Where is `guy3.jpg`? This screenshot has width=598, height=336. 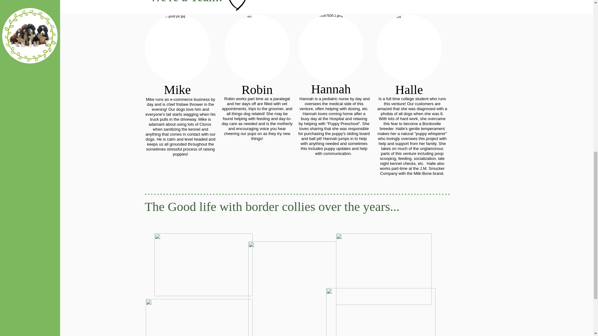
guy3.jpg is located at coordinates (409, 48).